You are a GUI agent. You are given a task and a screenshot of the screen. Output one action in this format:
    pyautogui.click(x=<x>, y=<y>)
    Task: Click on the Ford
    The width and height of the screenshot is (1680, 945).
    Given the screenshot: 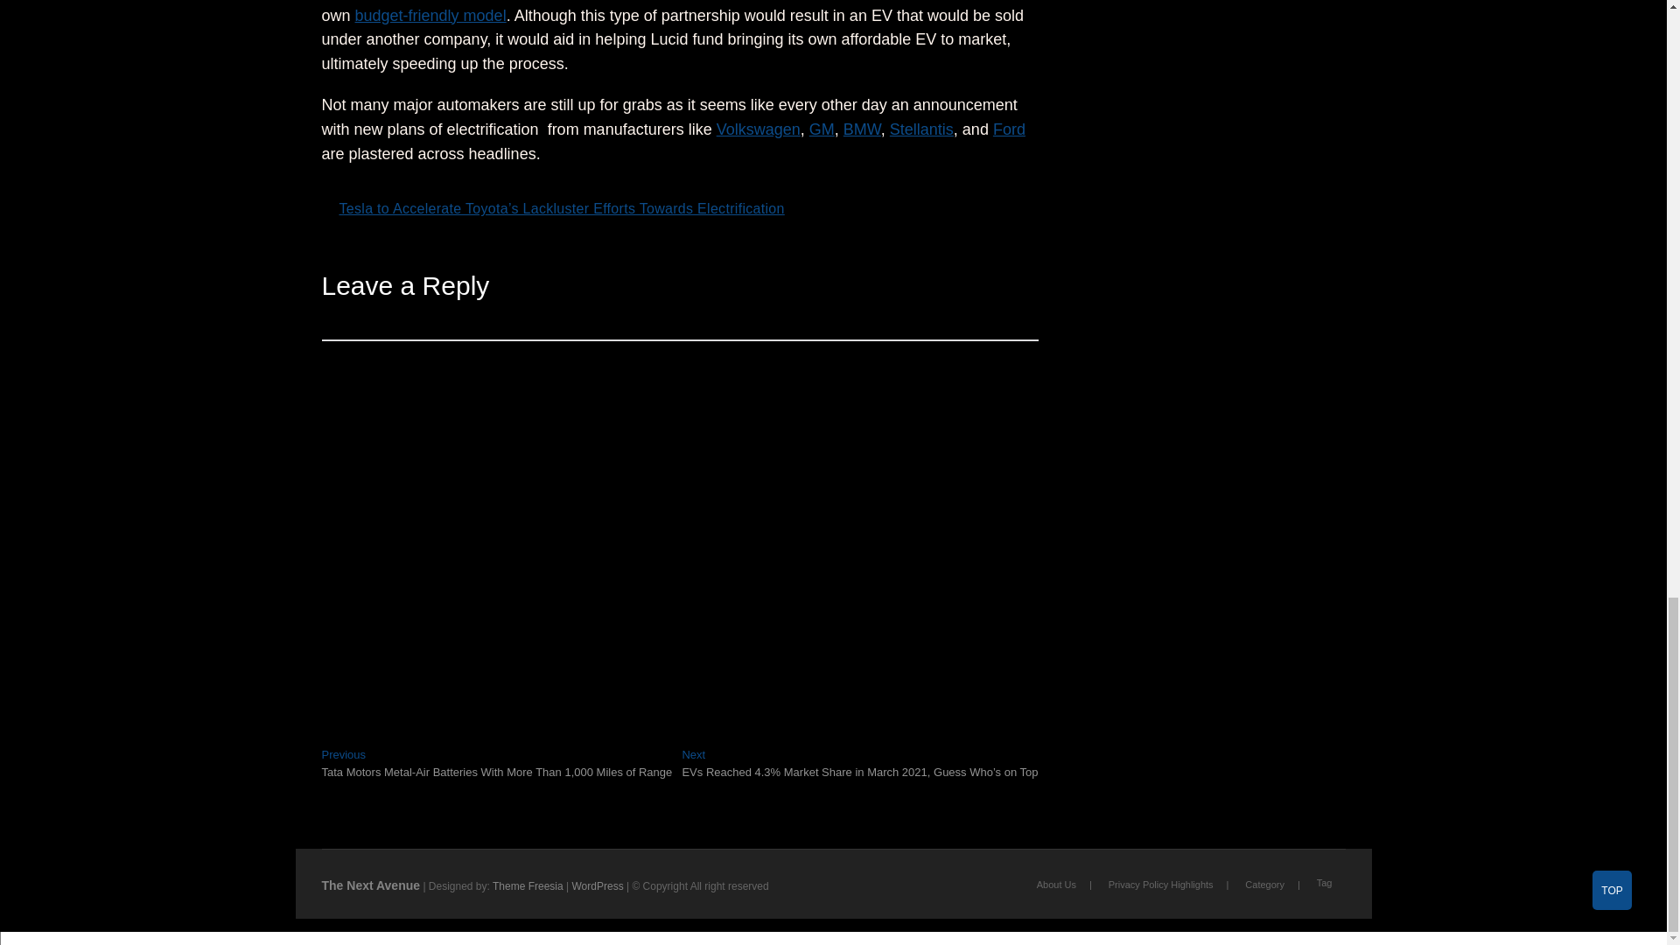 What is the action you would take?
    pyautogui.click(x=1008, y=129)
    